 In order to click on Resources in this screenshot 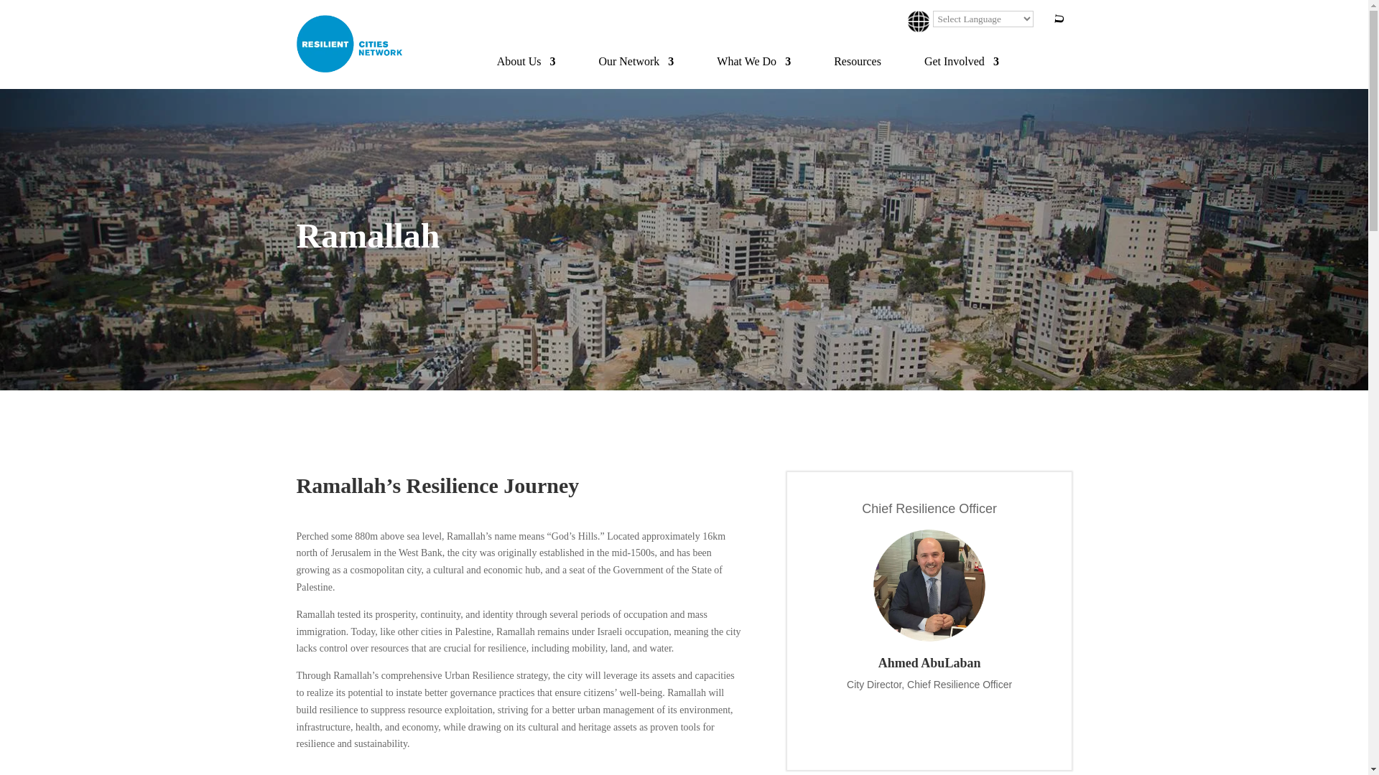, I will do `click(858, 62)`.